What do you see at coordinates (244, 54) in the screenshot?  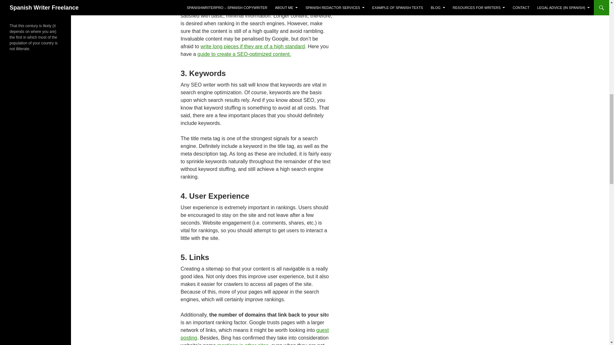 I see `guide to create a SEO-optimized content.` at bounding box center [244, 54].